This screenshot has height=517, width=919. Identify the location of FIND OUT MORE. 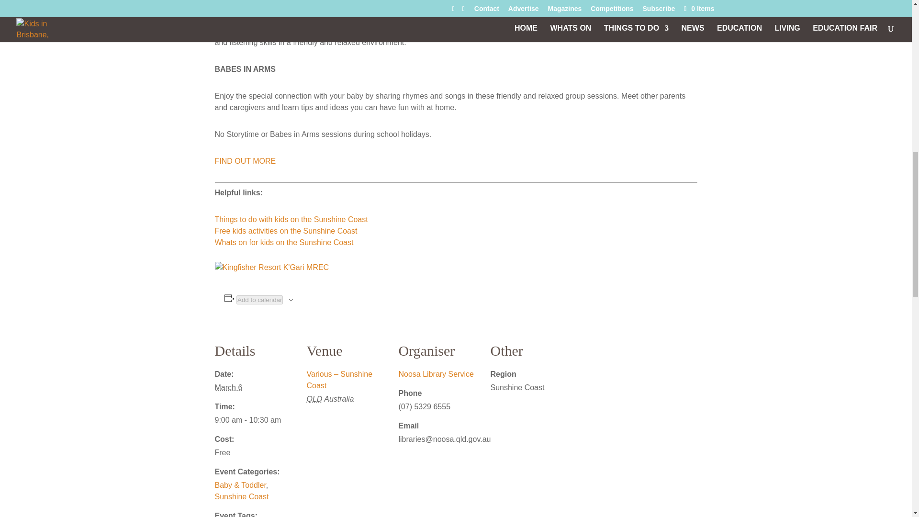
(245, 161).